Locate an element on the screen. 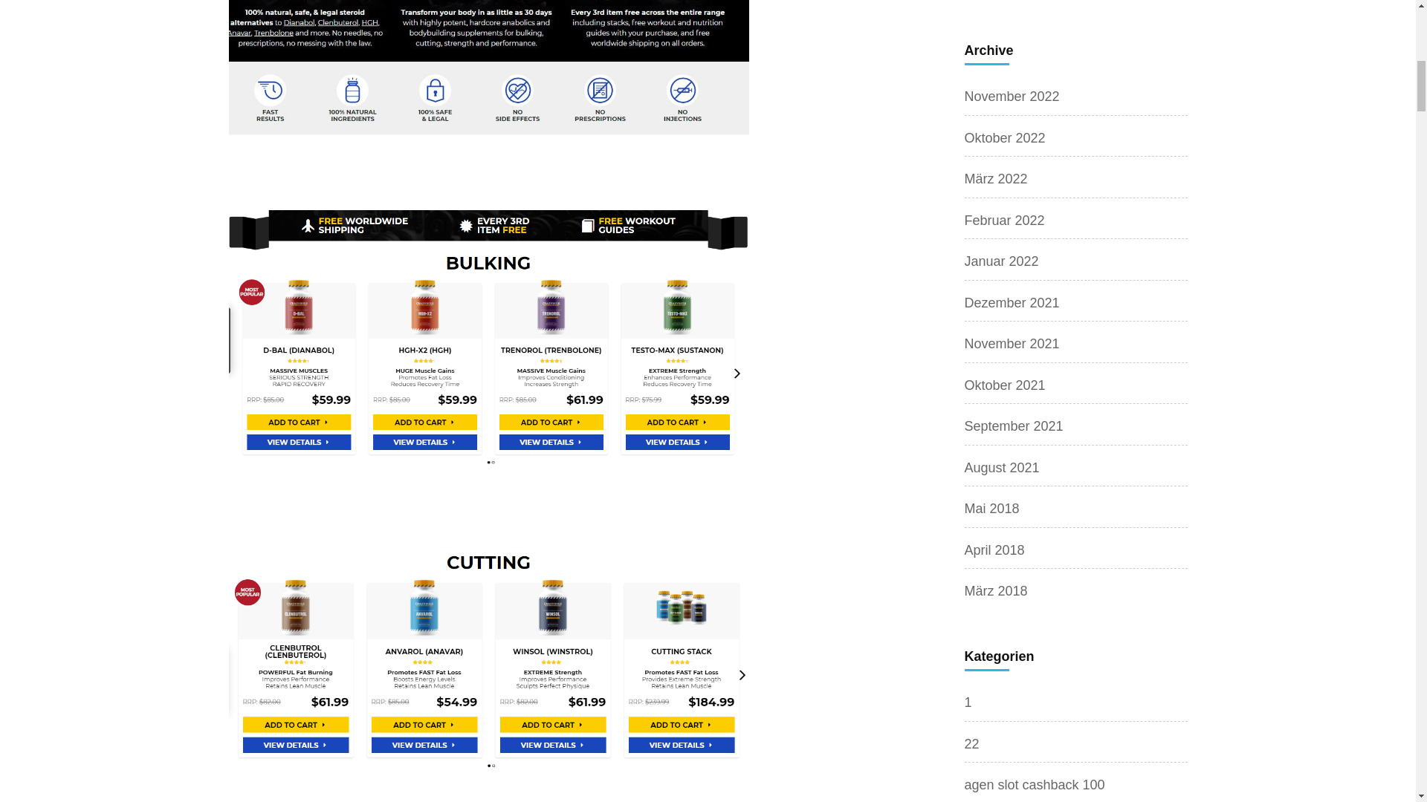 The width and height of the screenshot is (1427, 802). agen slot cashback 100 is located at coordinates (1035, 784).